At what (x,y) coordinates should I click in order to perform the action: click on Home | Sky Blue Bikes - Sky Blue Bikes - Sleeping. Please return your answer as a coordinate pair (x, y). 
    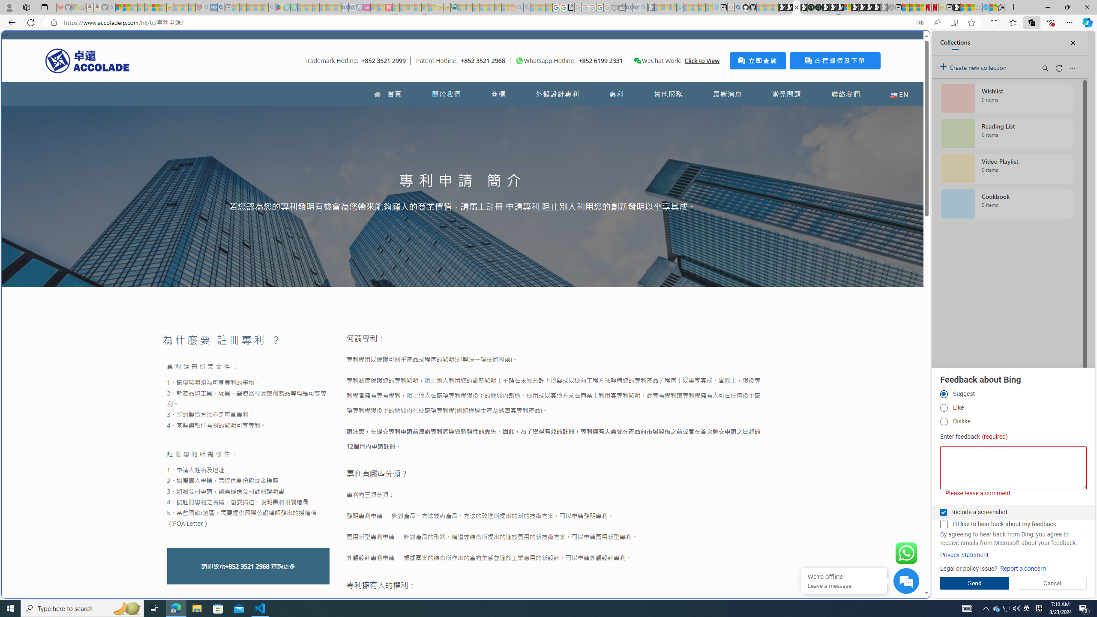
    Looking at the image, I should click on (716, 7).